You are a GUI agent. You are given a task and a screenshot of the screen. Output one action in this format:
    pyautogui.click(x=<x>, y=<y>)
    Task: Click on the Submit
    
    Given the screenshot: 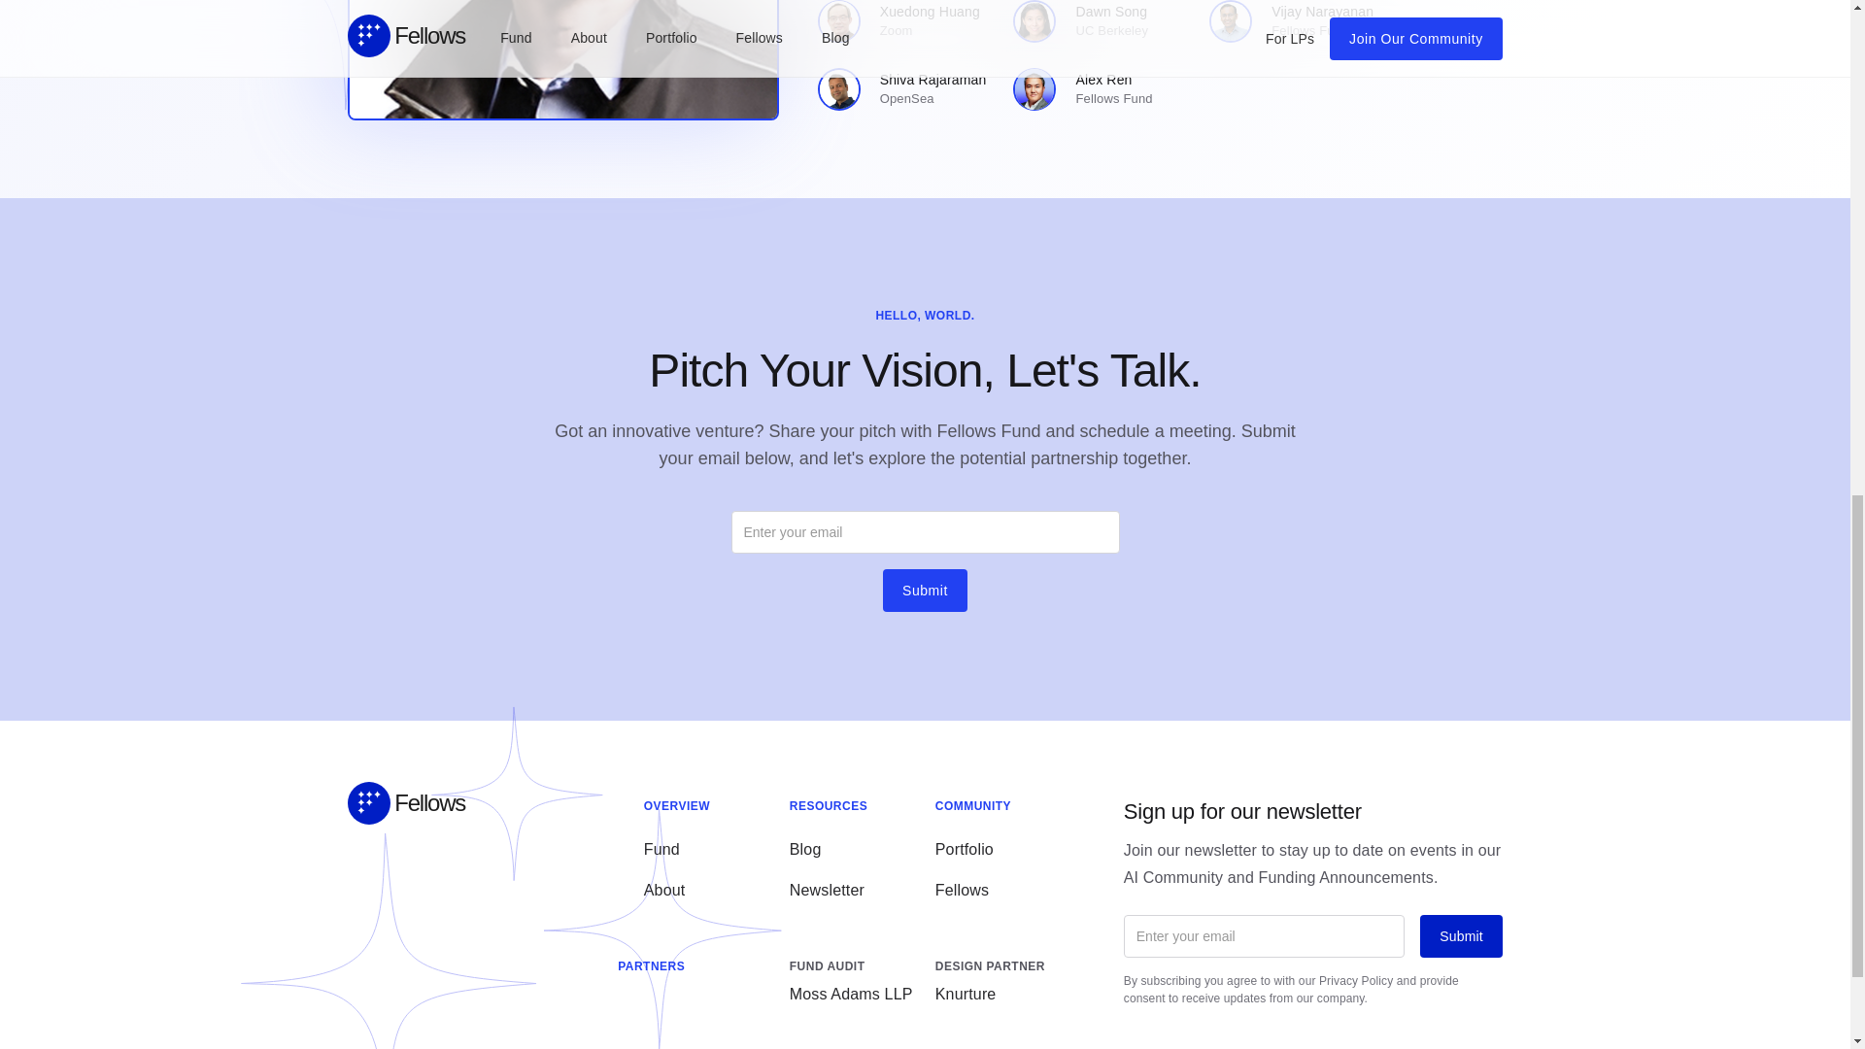 What is the action you would take?
    pyautogui.click(x=907, y=89)
    